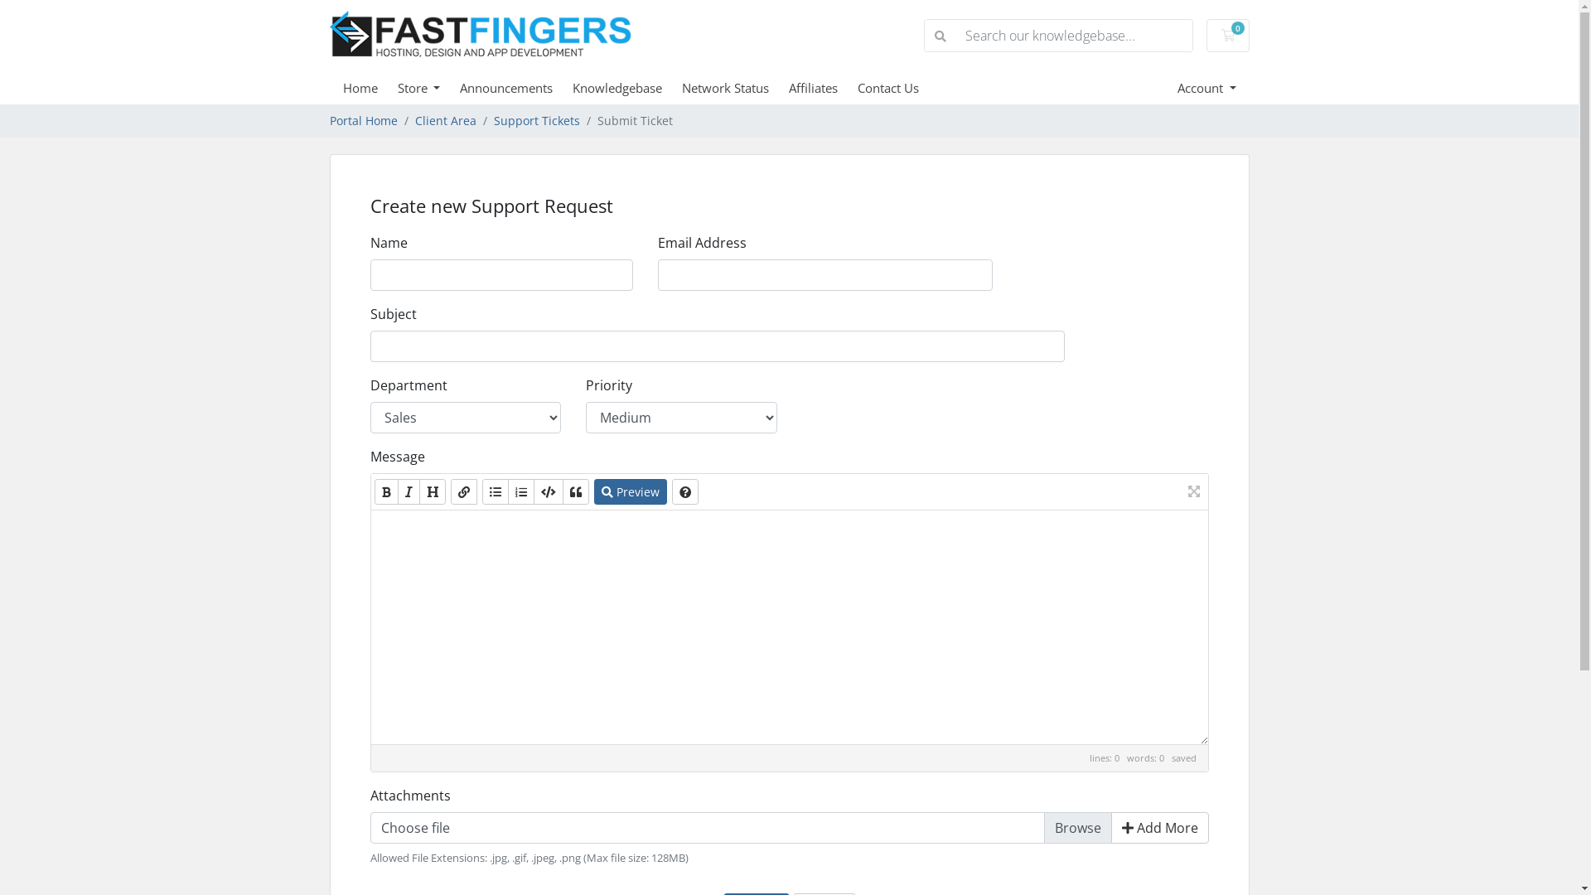  What do you see at coordinates (496, 492) in the screenshot?
I see `Unordered List` at bounding box center [496, 492].